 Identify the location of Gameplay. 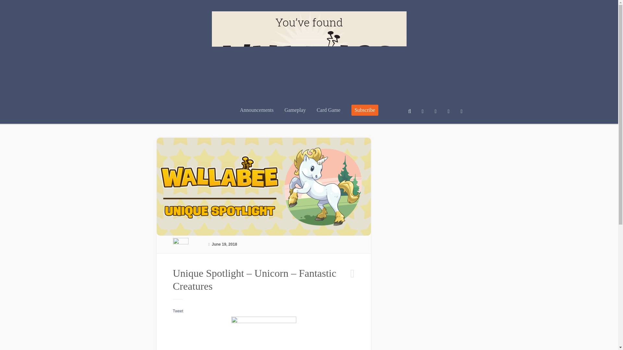
(295, 115).